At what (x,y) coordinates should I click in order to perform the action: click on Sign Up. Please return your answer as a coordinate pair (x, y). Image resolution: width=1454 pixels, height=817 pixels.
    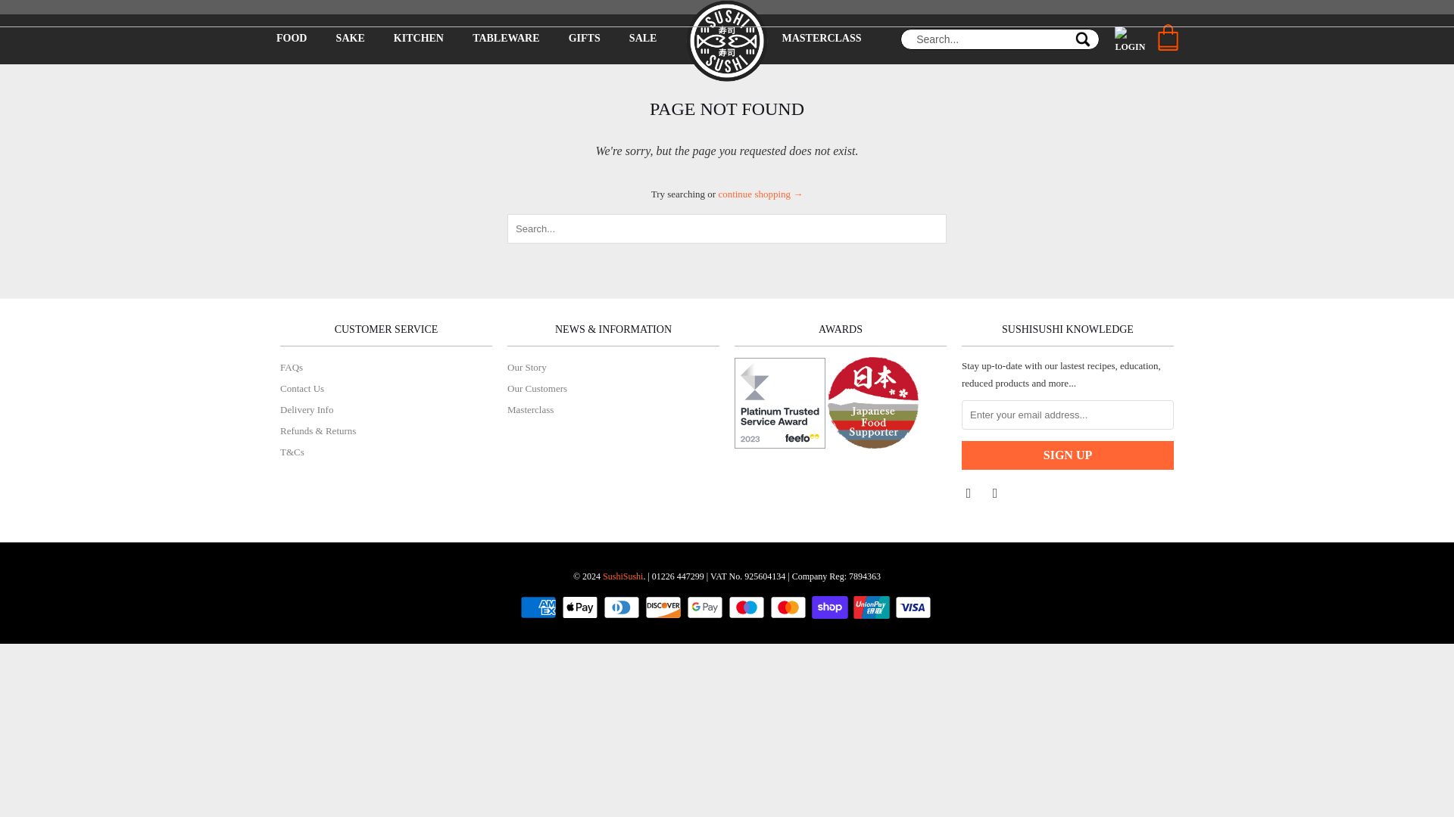
    Looking at the image, I should click on (1067, 455).